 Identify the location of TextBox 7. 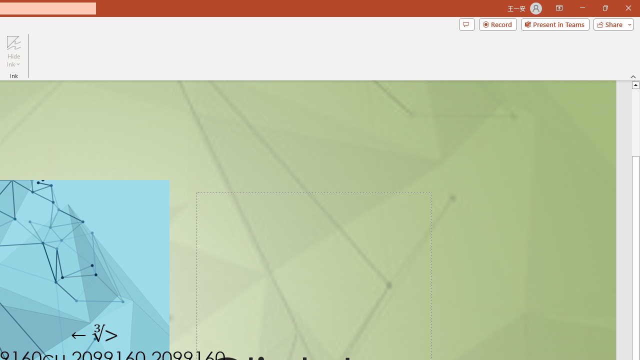
(95, 335).